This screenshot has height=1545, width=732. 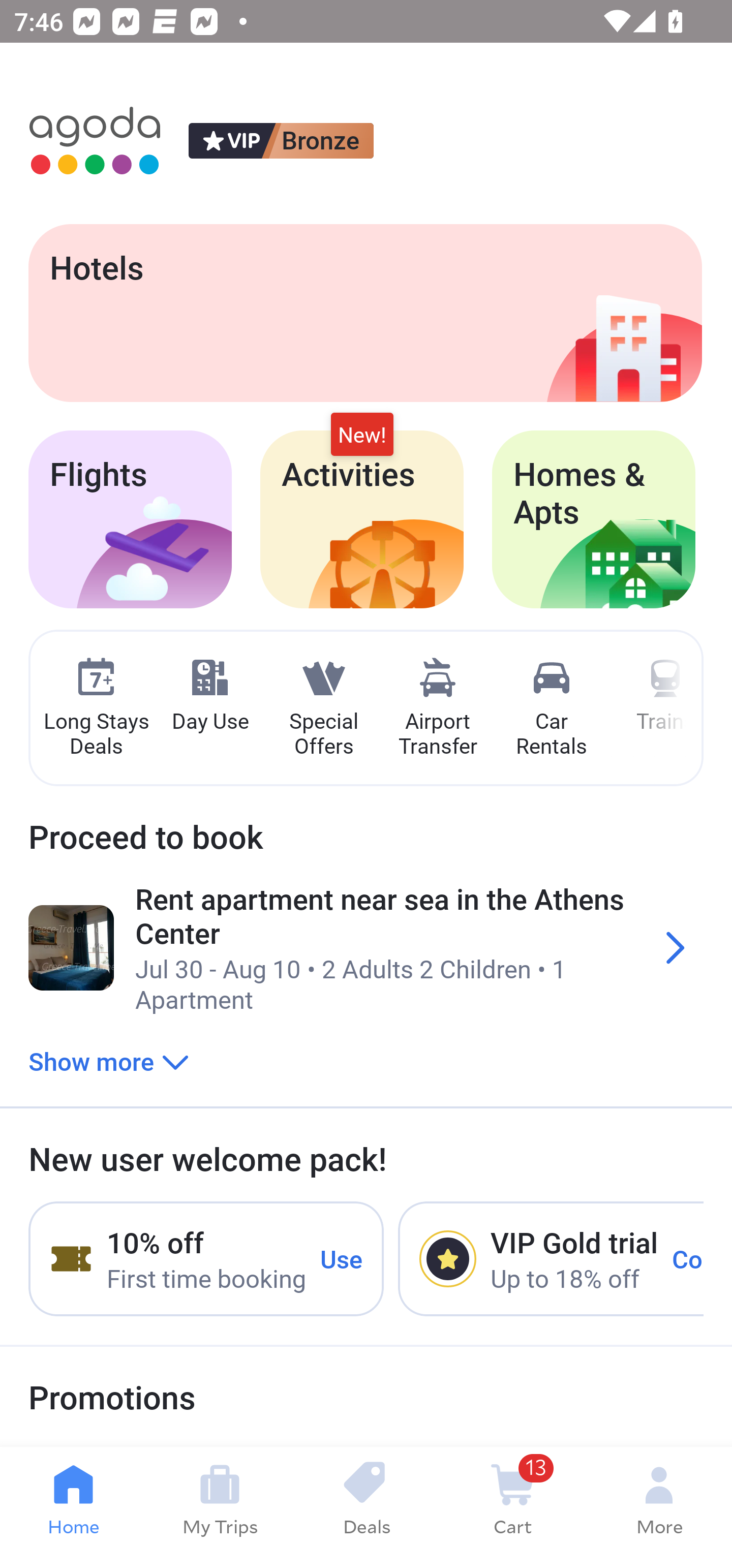 What do you see at coordinates (362, 435) in the screenshot?
I see `New!` at bounding box center [362, 435].